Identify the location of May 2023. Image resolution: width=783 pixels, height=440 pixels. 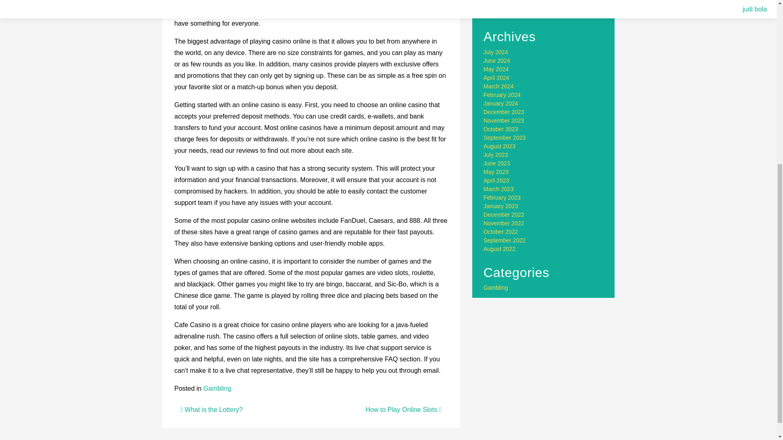
(496, 172).